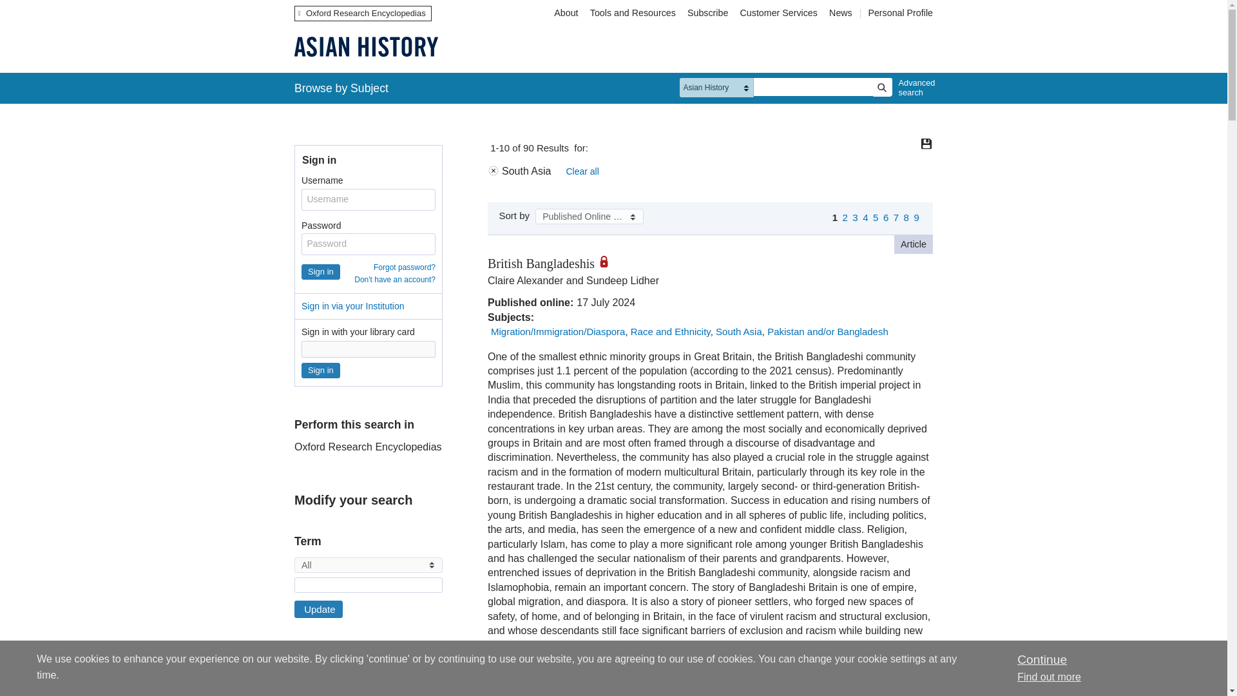 The width and height of the screenshot is (1237, 696). What do you see at coordinates (404, 267) in the screenshot?
I see `Forgot password?` at bounding box center [404, 267].